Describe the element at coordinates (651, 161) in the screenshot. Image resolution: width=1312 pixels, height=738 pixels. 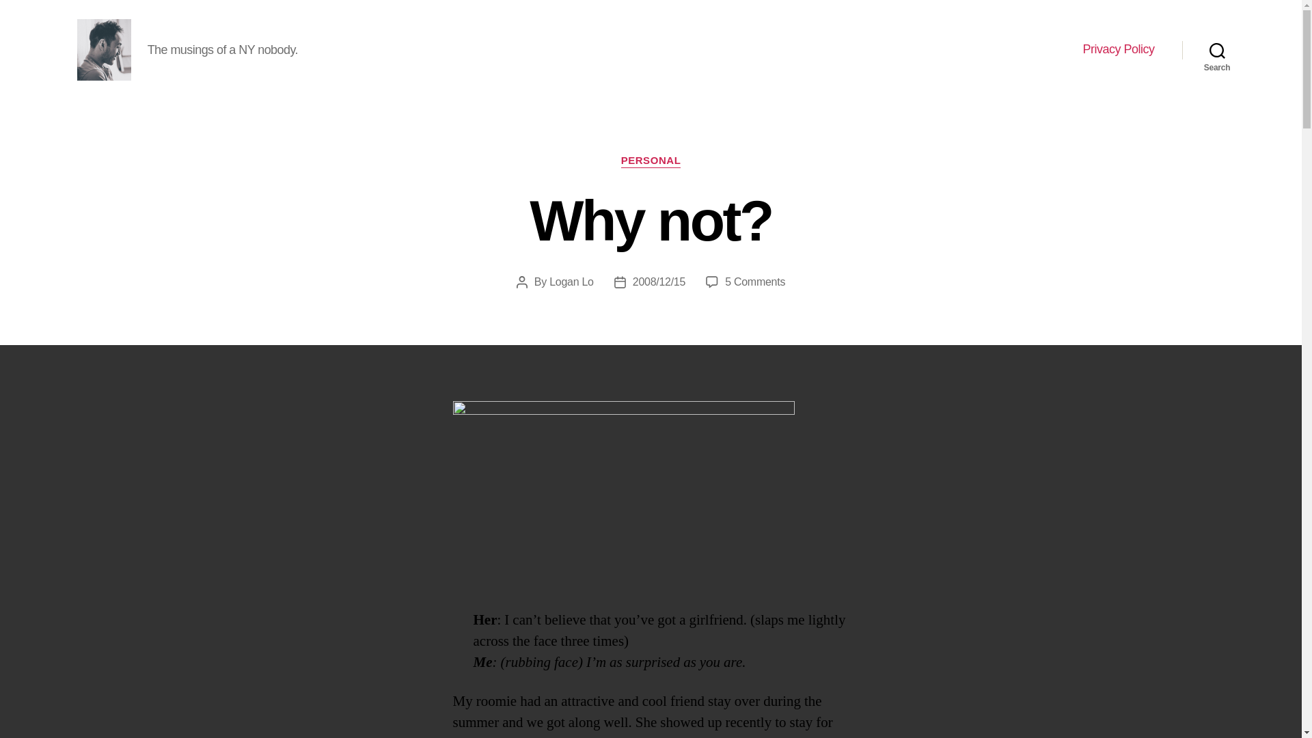
I see `PERSONAL` at that location.